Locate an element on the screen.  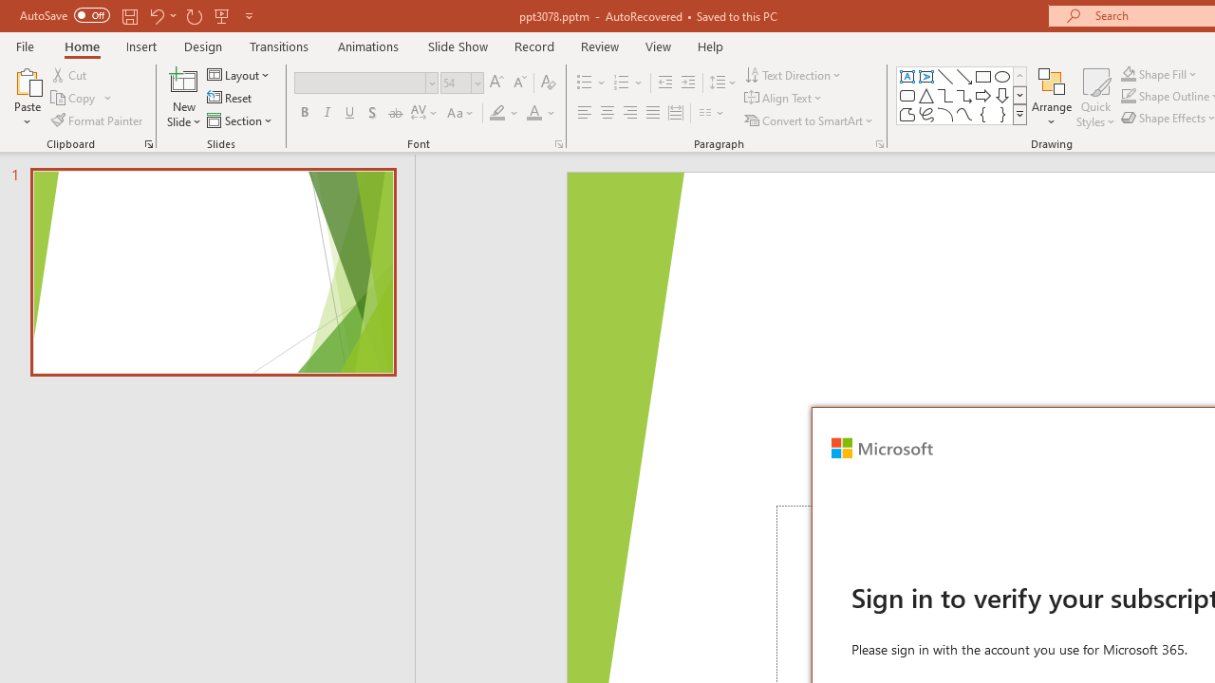
Line Spacing is located at coordinates (723, 83).